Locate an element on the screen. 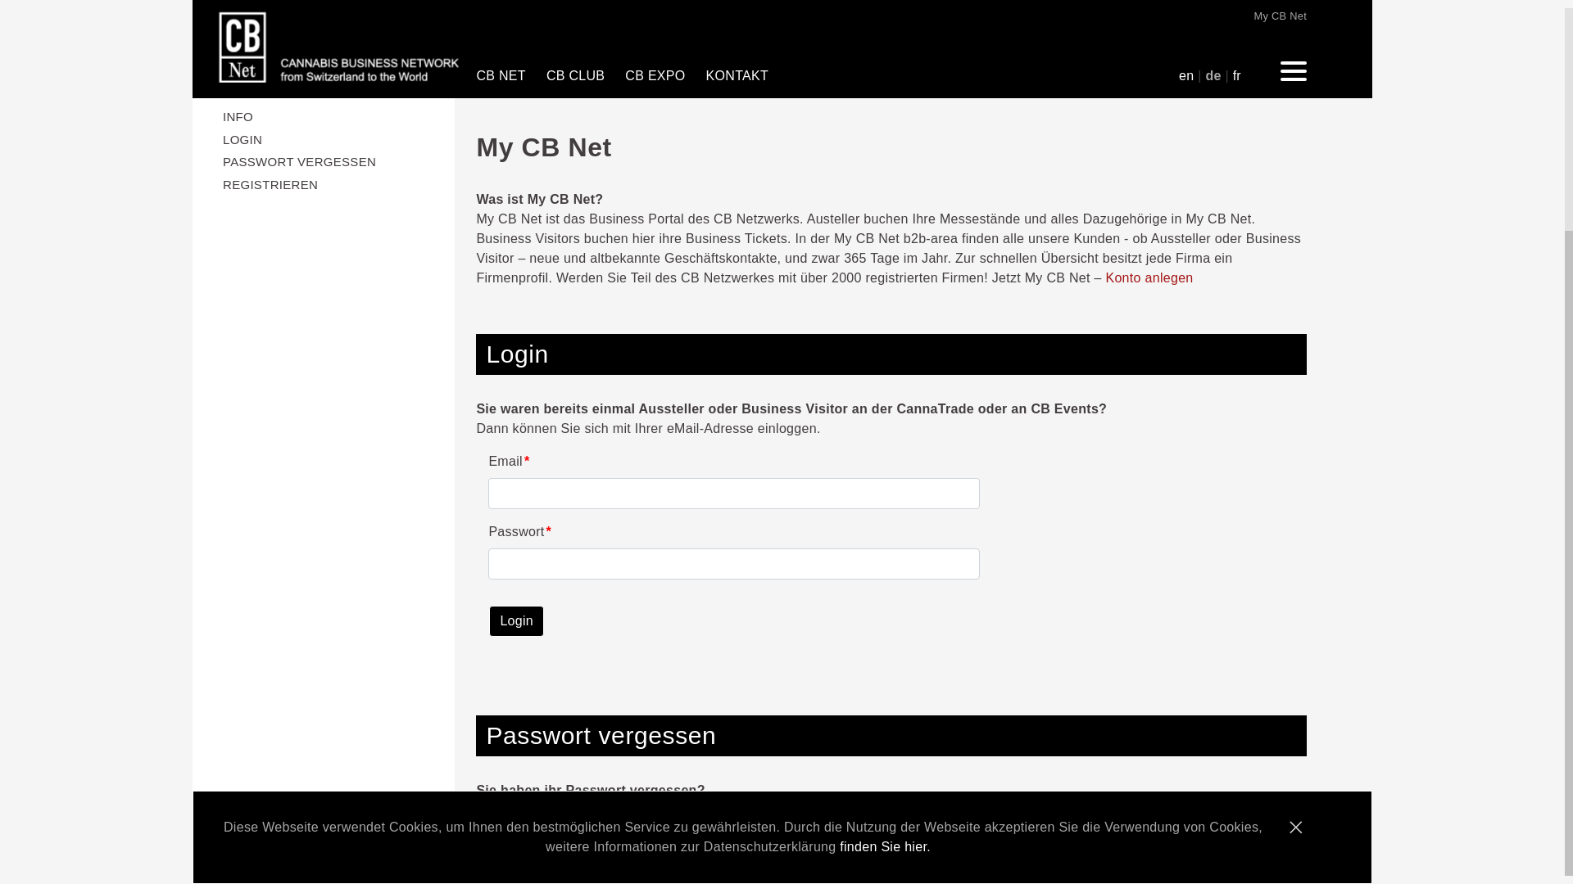 Image resolution: width=1573 pixels, height=884 pixels. de is located at coordinates (1213, 75).